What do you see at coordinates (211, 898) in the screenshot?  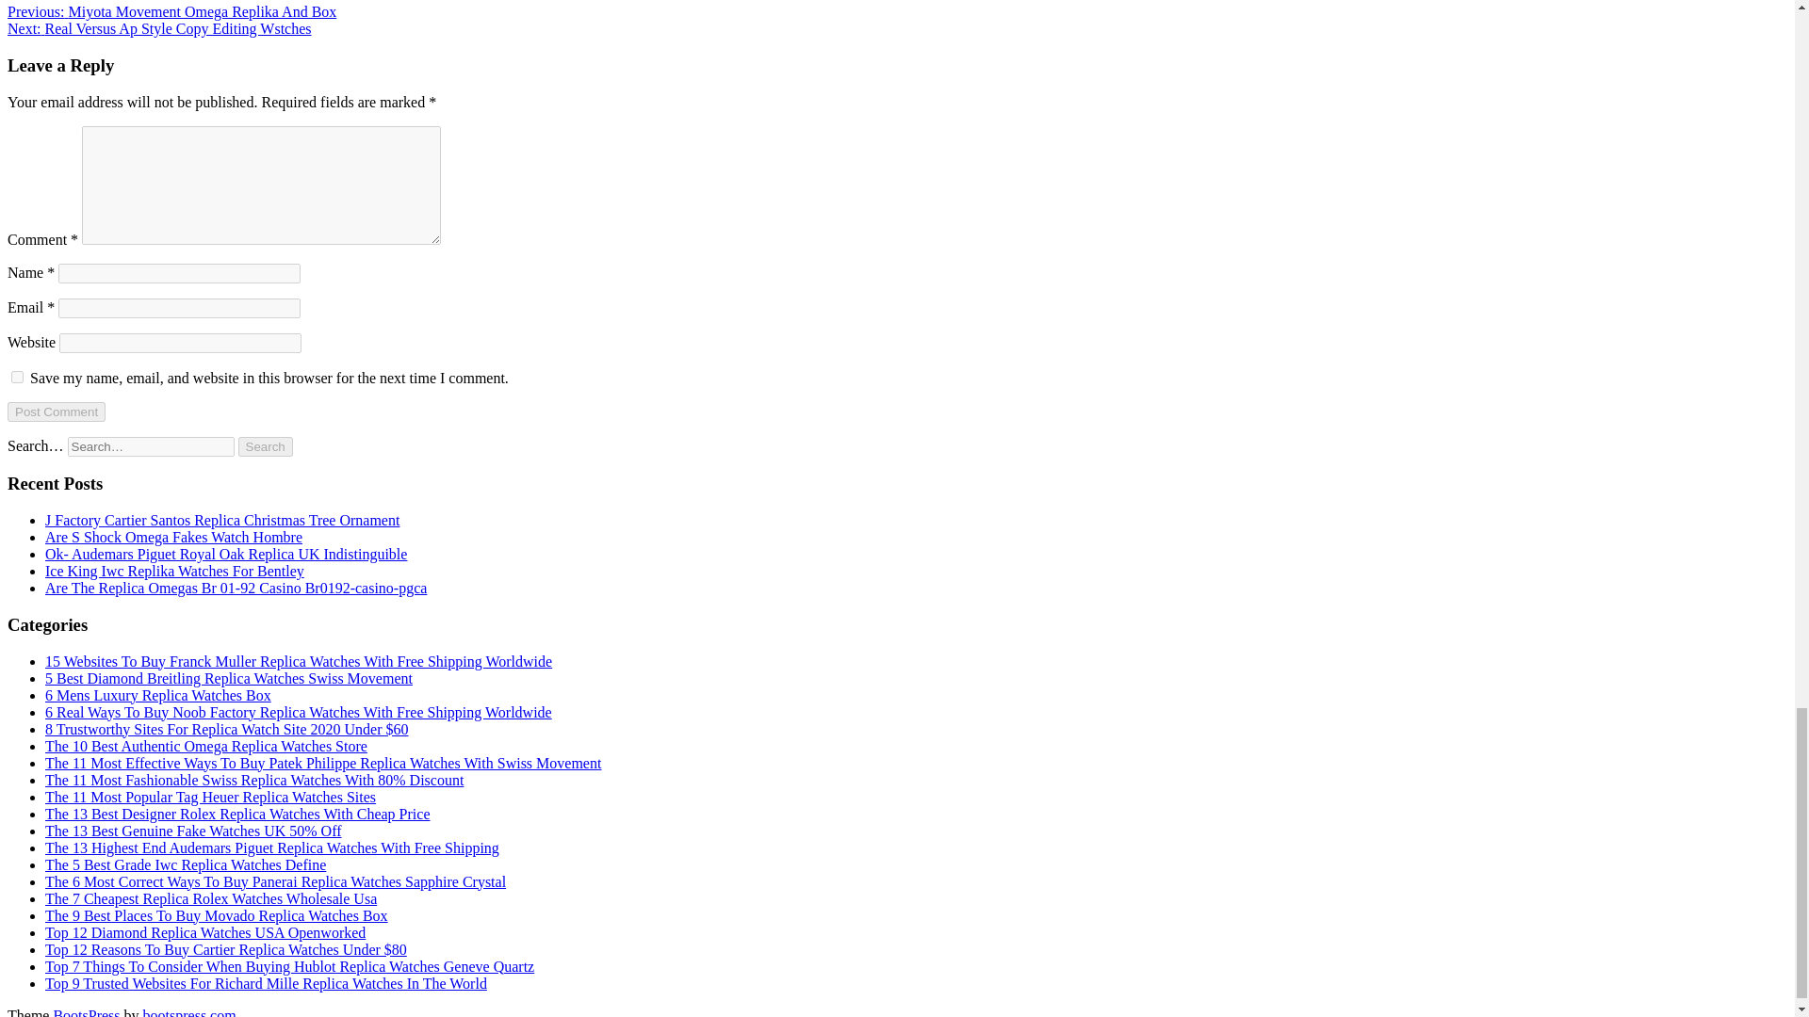 I see `The 7 Cheapest Replica Rolex Watches Wholesale Usa` at bounding box center [211, 898].